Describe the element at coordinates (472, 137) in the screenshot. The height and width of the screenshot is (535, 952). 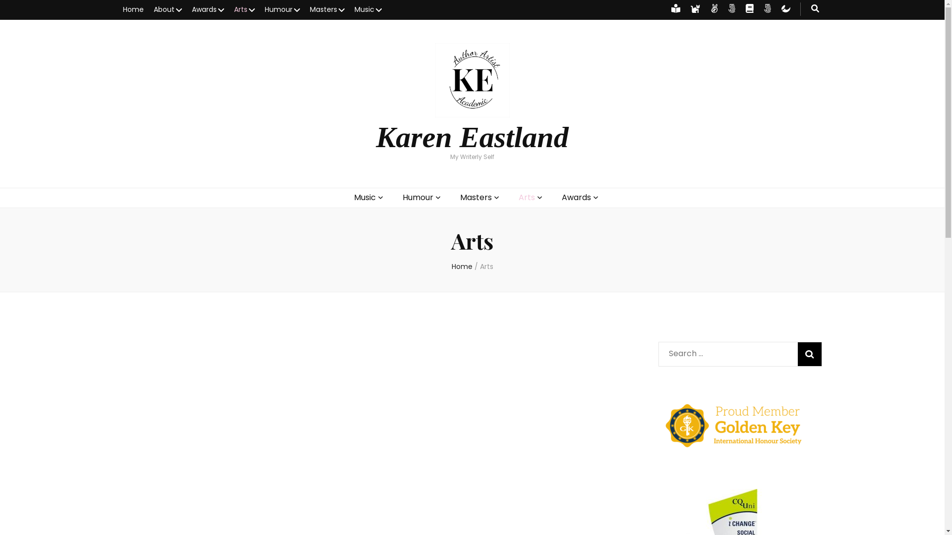
I see `Karen Eastland` at that location.